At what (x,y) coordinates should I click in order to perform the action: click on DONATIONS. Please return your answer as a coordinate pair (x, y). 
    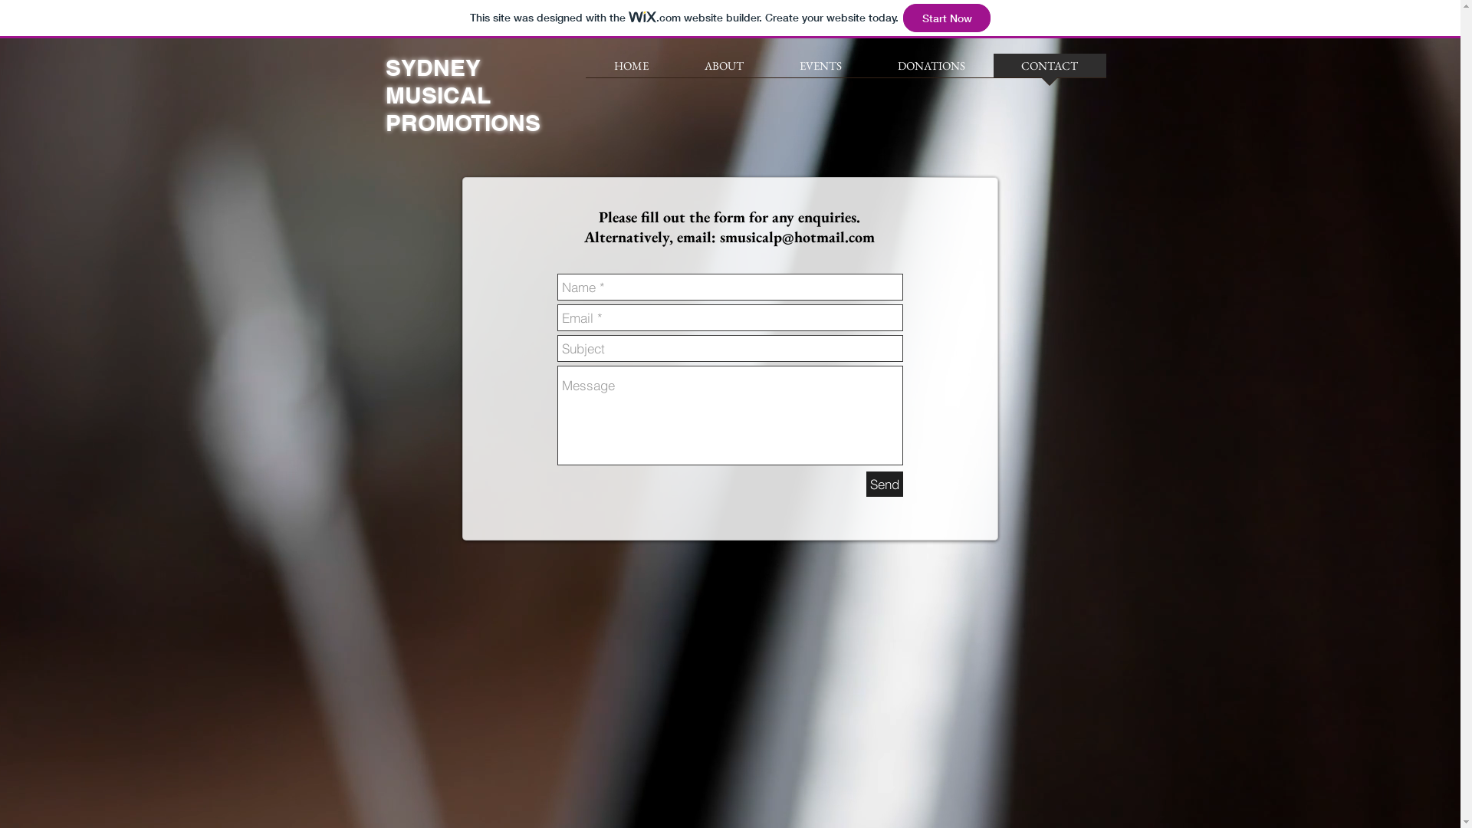
    Looking at the image, I should click on (931, 71).